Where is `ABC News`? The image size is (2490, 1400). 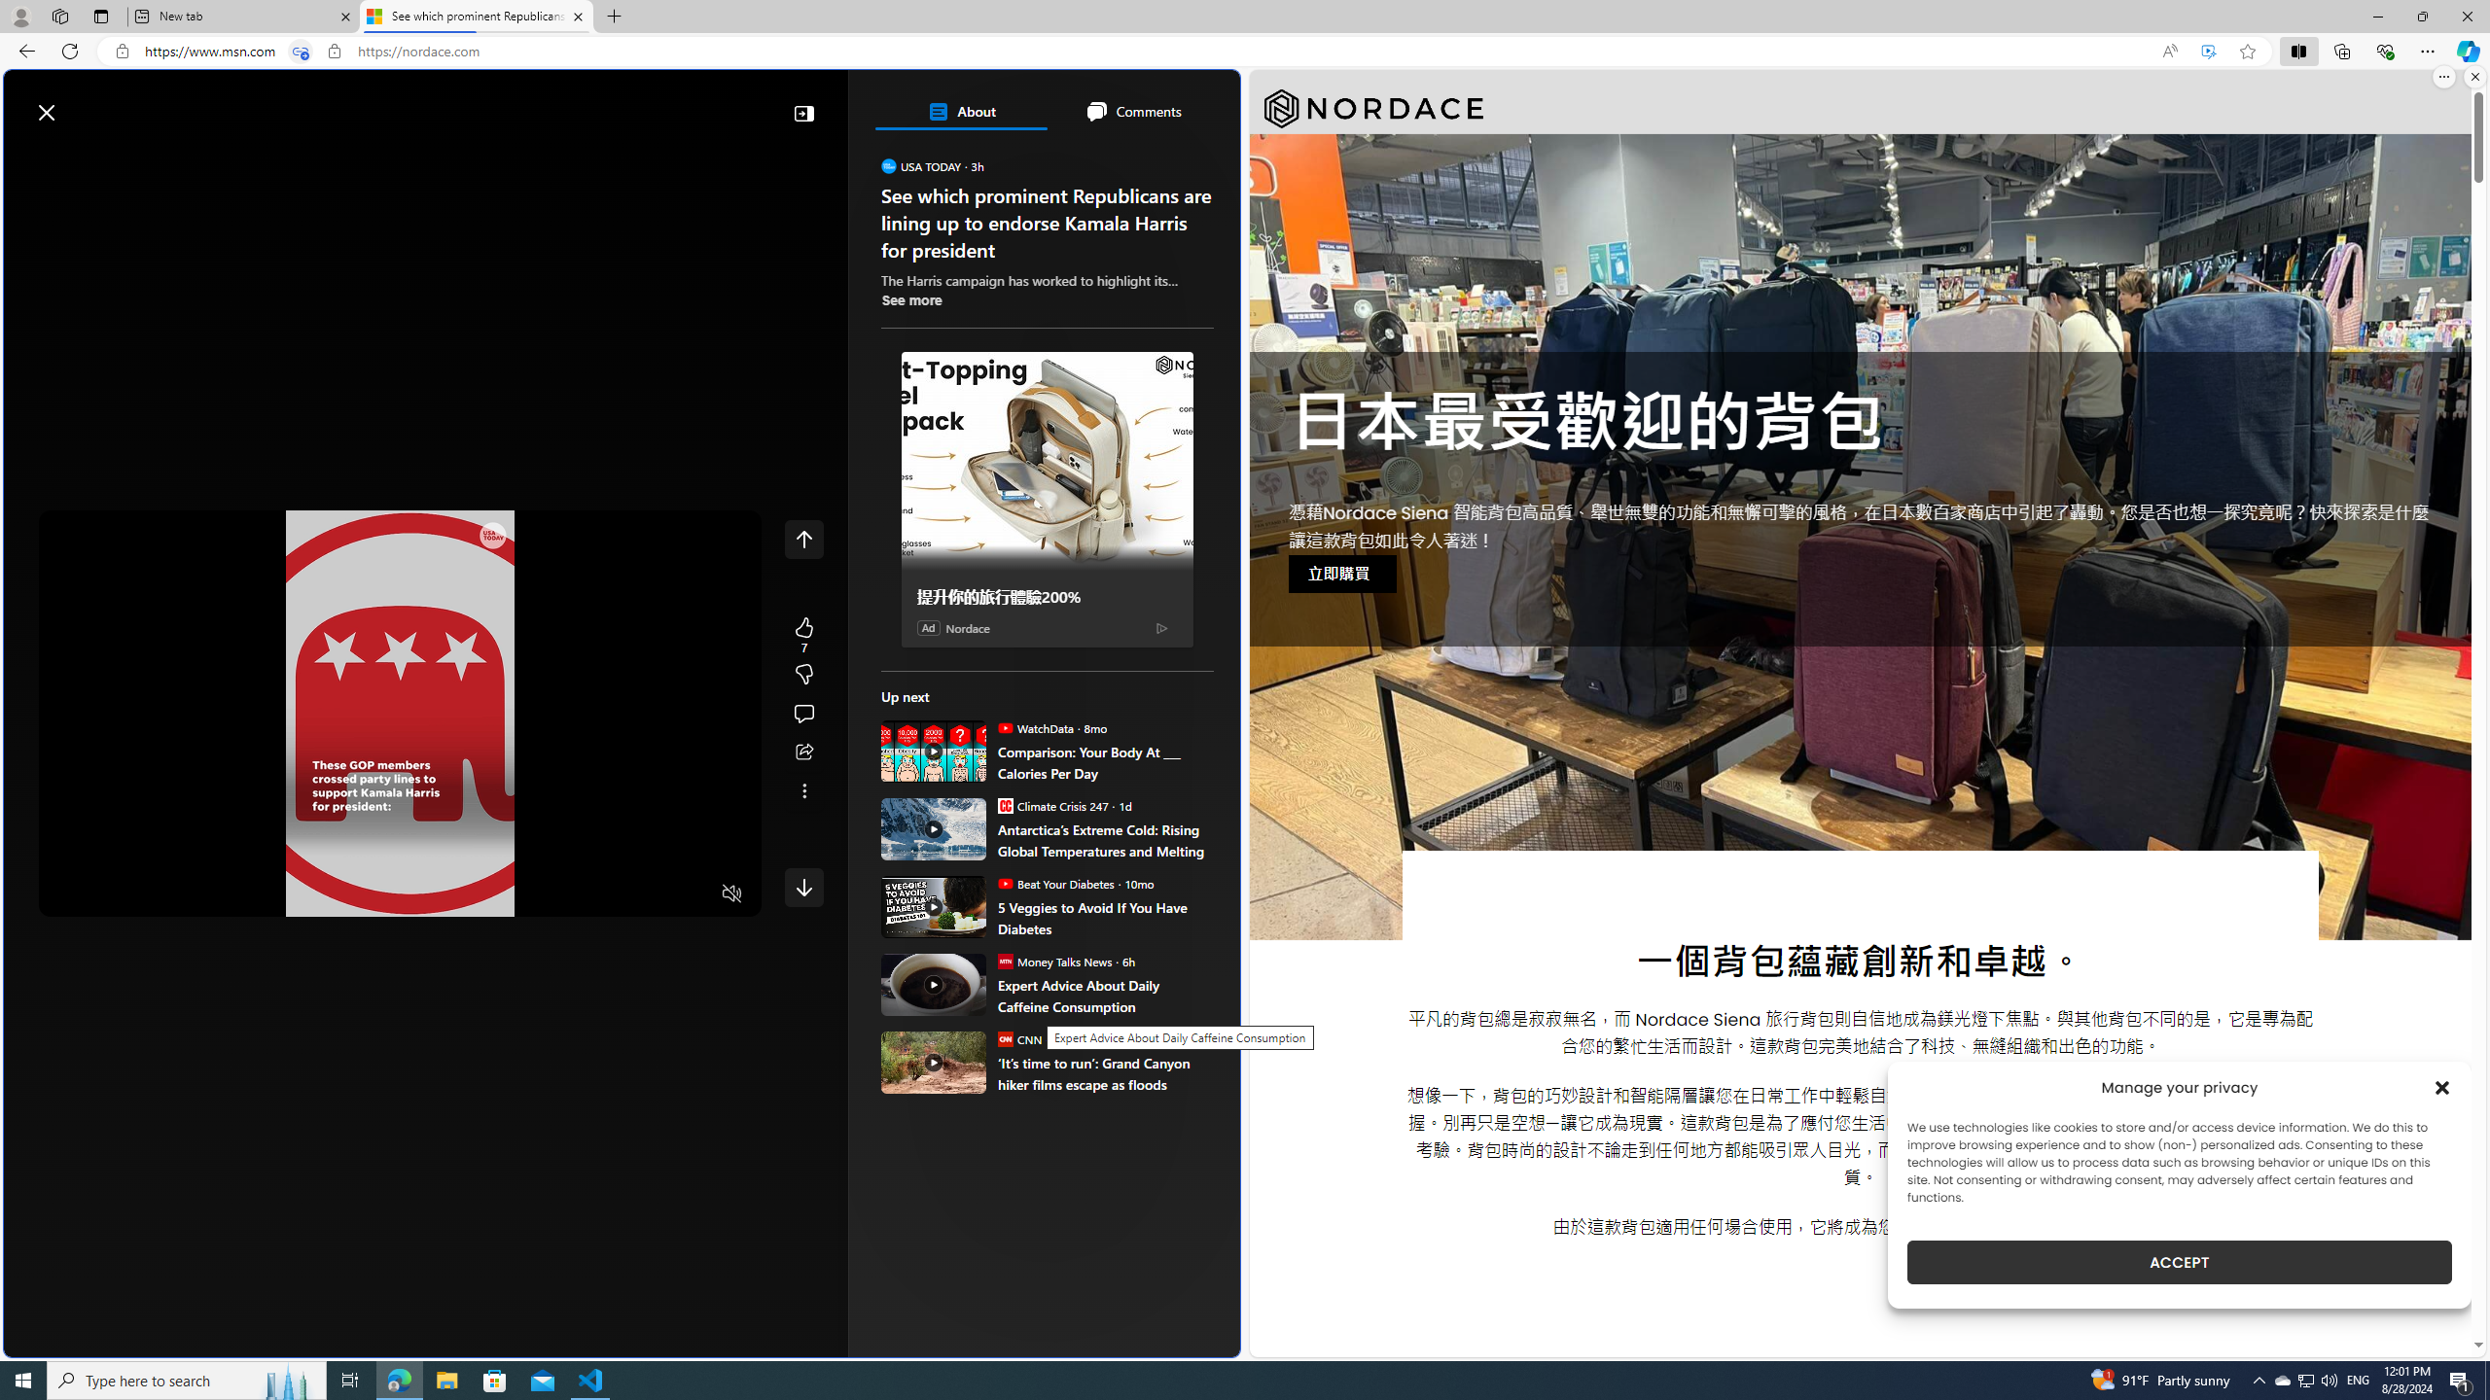 ABC News is located at coordinates (948, 712).